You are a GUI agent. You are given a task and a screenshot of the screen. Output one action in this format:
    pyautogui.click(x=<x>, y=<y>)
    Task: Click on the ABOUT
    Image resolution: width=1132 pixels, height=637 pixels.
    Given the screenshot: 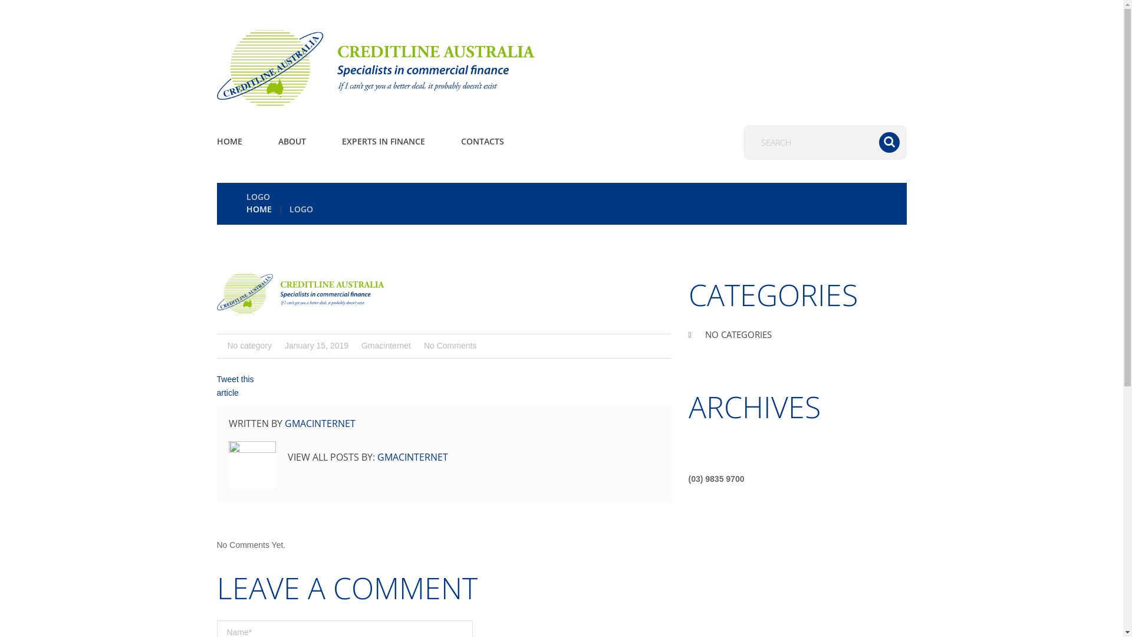 What is the action you would take?
    pyautogui.click(x=292, y=142)
    